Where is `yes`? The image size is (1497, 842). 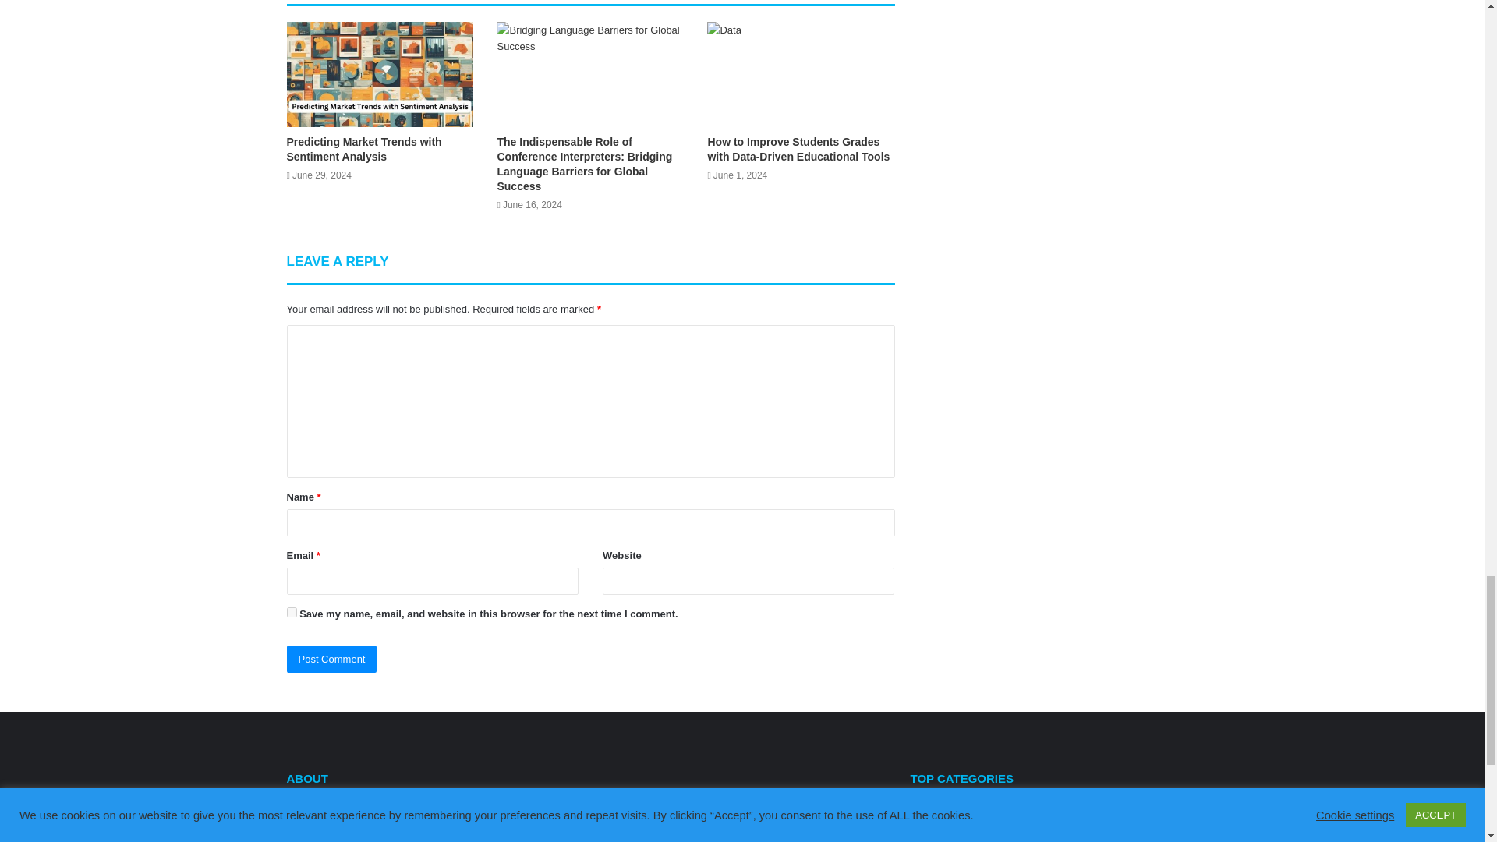
yes is located at coordinates (292, 611).